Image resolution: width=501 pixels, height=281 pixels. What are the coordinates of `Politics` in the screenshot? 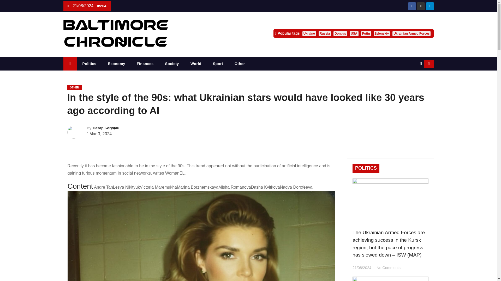 It's located at (89, 64).